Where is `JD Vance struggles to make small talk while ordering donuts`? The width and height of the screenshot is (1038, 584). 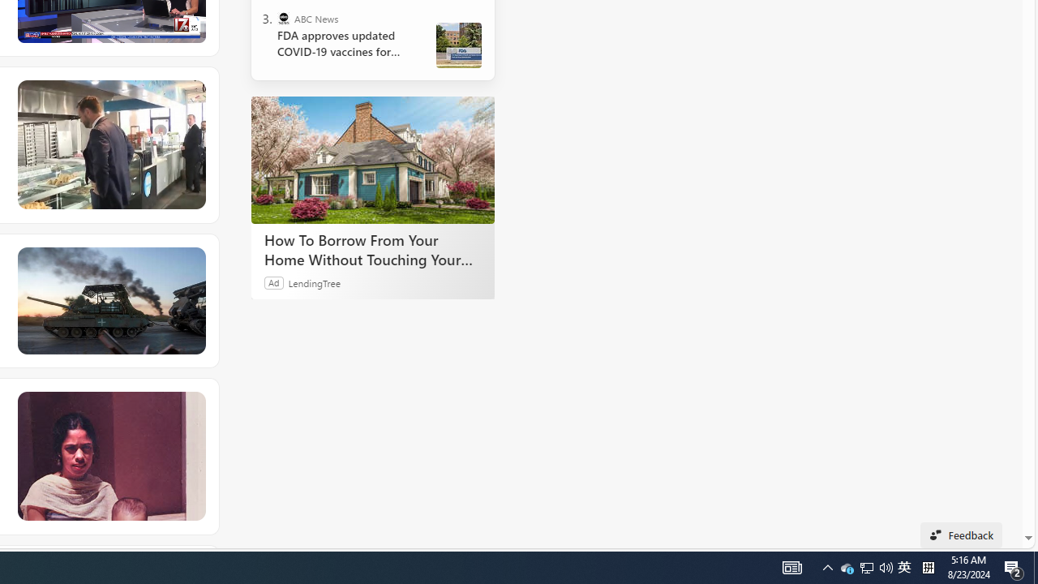 JD Vance struggles to make small talk while ordering donuts is located at coordinates (110, 145).